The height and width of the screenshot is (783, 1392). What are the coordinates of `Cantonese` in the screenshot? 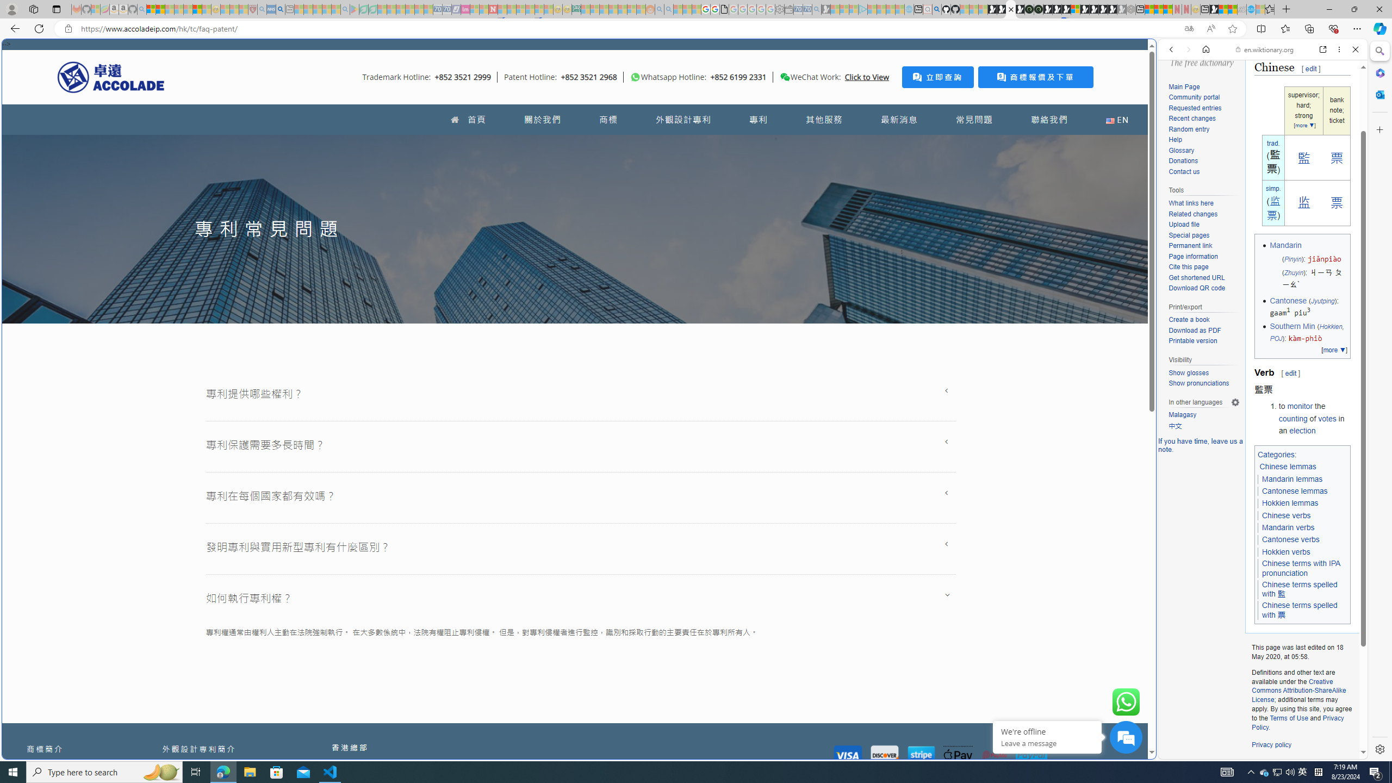 It's located at (1288, 300).